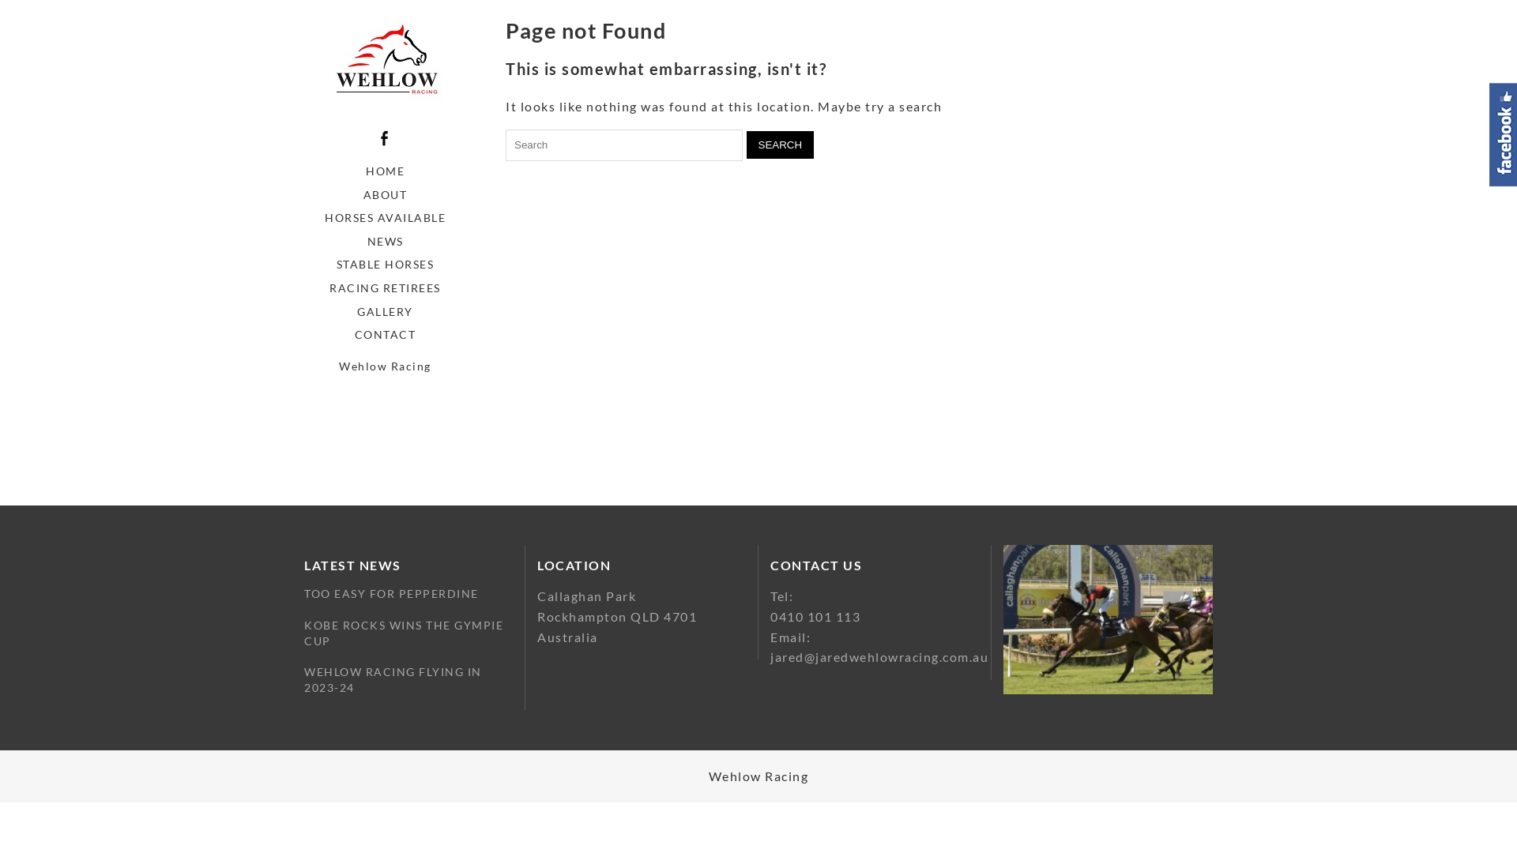 The height and width of the screenshot is (853, 1517). What do you see at coordinates (386, 265) in the screenshot?
I see `STABLE HORSES` at bounding box center [386, 265].